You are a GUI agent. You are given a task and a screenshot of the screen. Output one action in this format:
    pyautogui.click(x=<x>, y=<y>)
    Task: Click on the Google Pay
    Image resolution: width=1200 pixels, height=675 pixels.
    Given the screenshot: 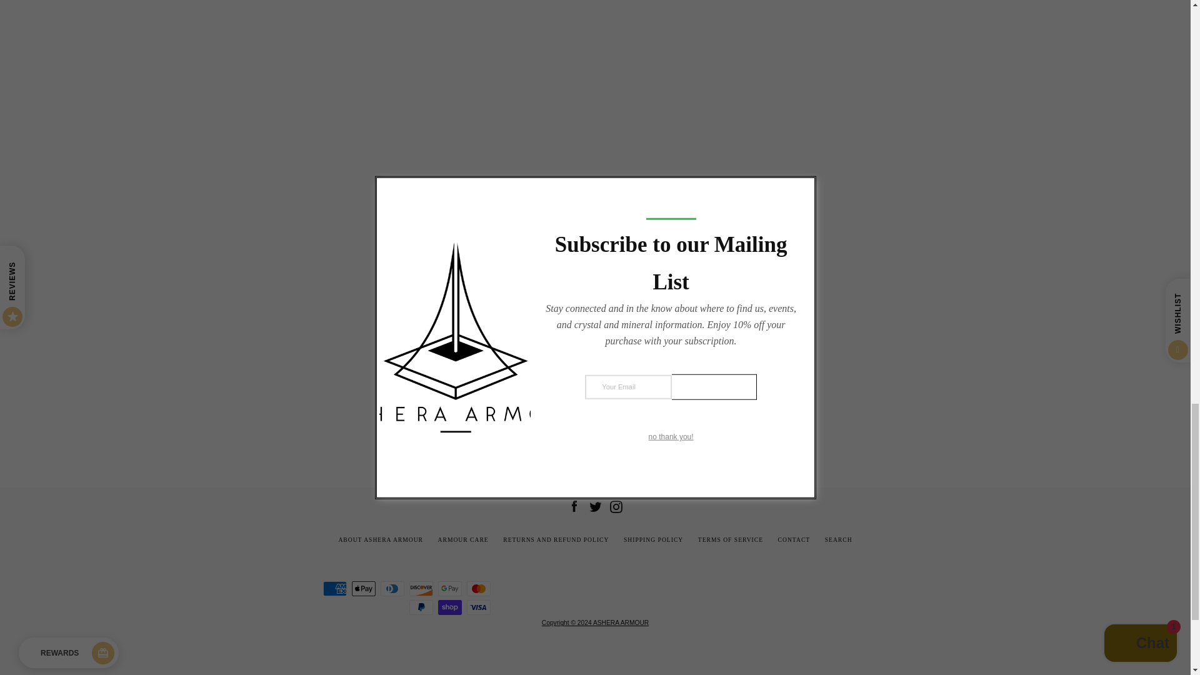 What is the action you would take?
    pyautogui.click(x=450, y=588)
    